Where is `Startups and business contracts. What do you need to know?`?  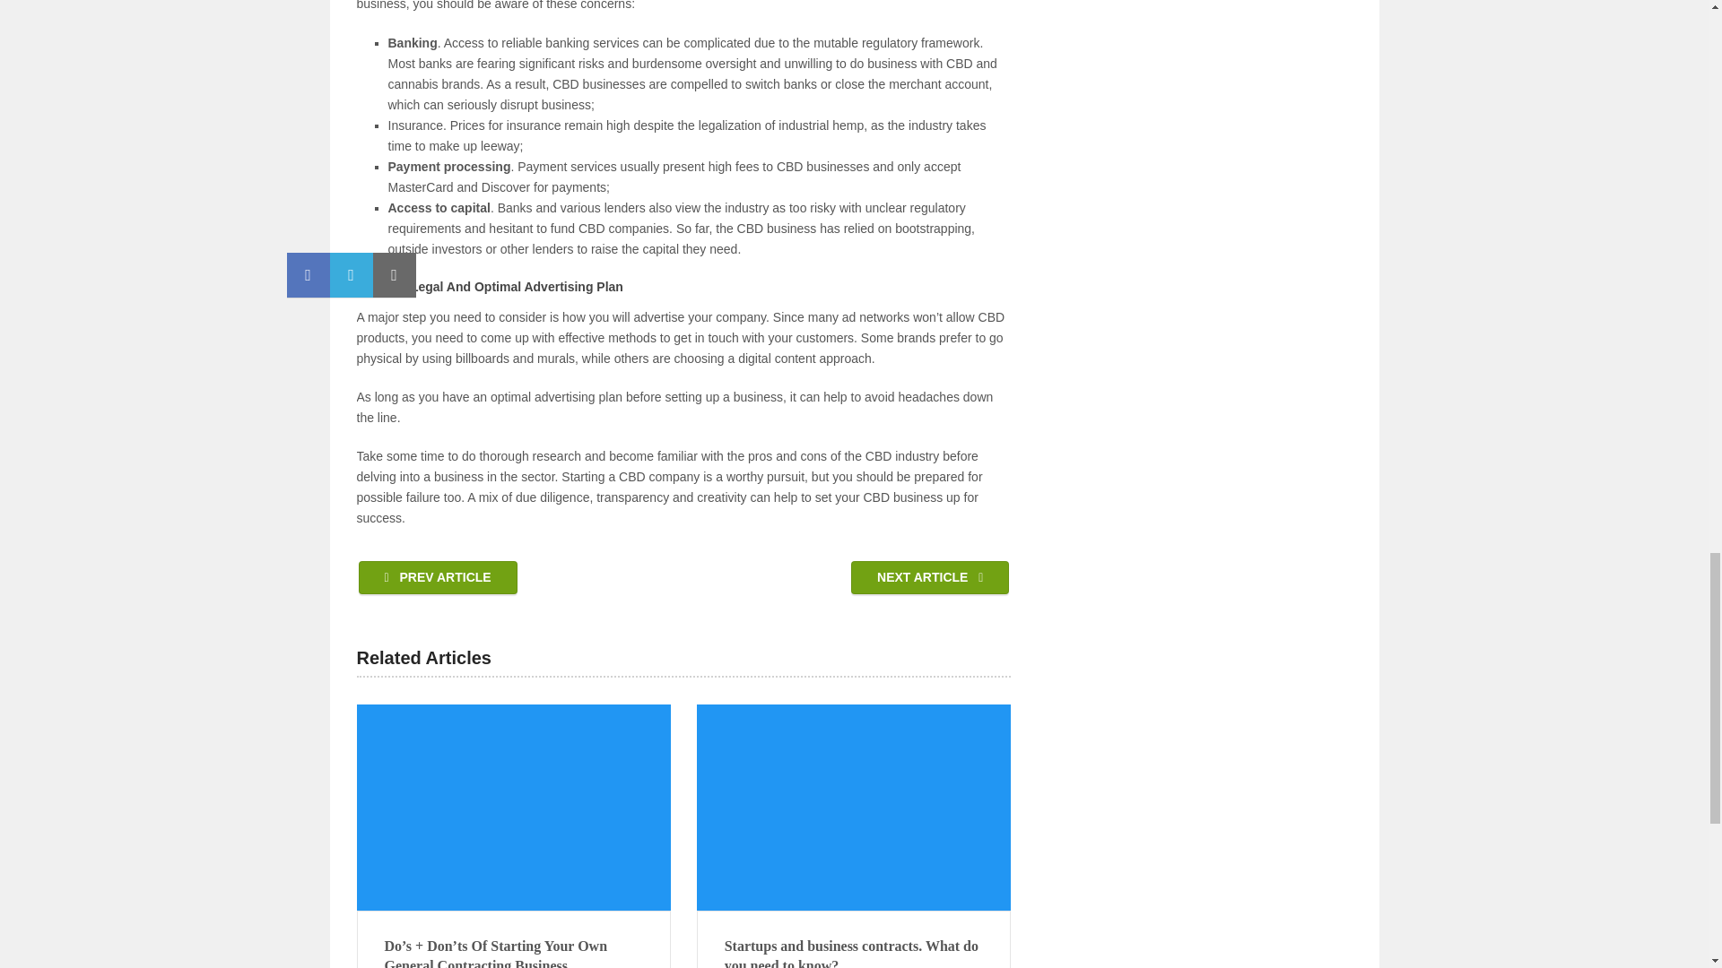 Startups and business contracts. What do you need to know? is located at coordinates (854, 952).